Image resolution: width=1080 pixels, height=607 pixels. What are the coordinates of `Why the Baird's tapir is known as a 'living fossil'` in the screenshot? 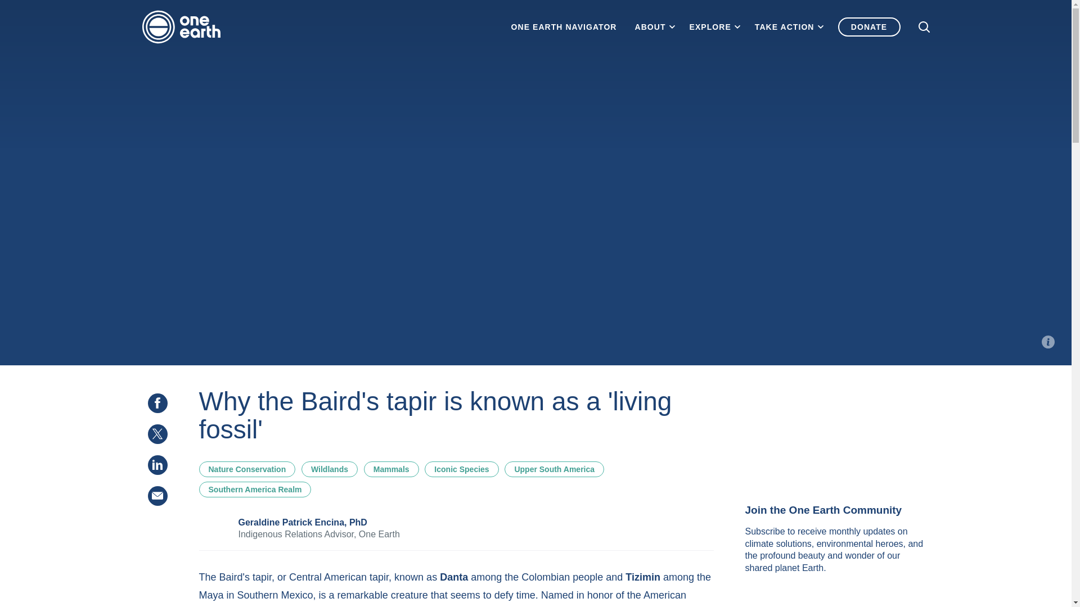 It's located at (160, 450).